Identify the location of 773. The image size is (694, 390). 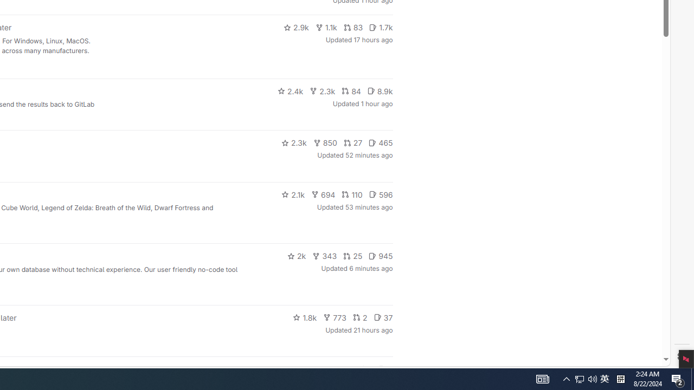
(335, 317).